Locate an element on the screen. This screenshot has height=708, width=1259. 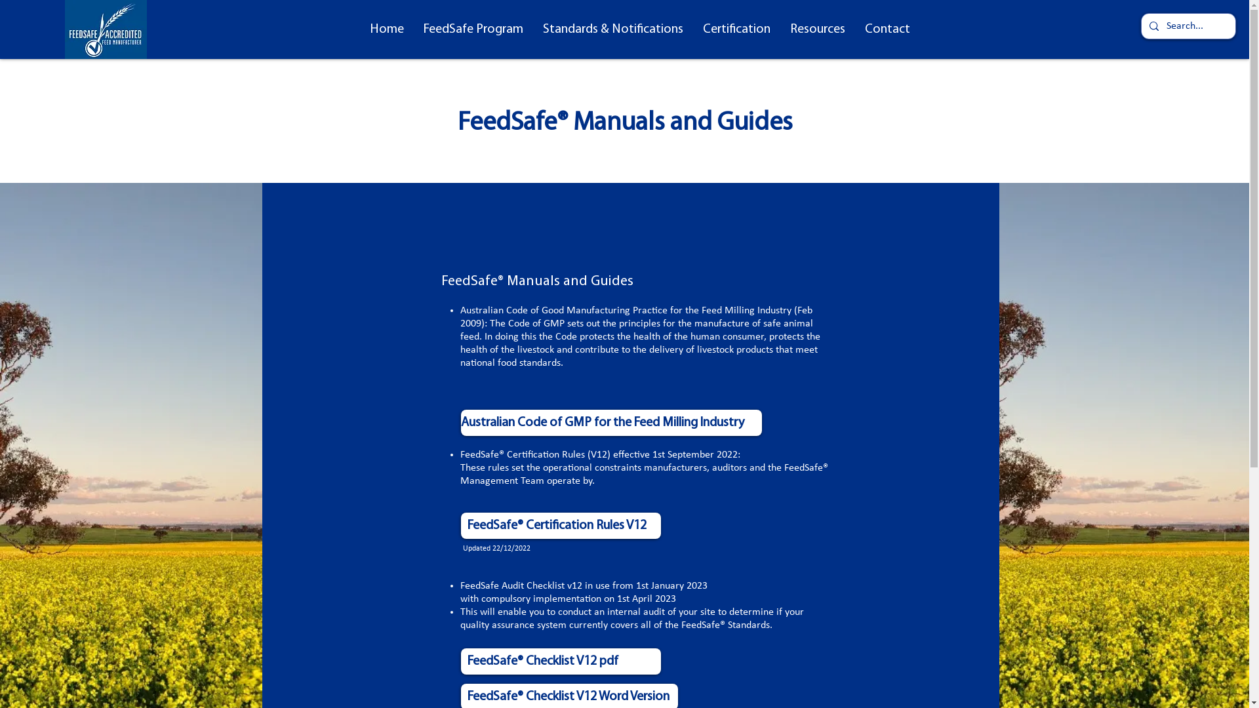
Standards & Notifications is located at coordinates (612, 29).